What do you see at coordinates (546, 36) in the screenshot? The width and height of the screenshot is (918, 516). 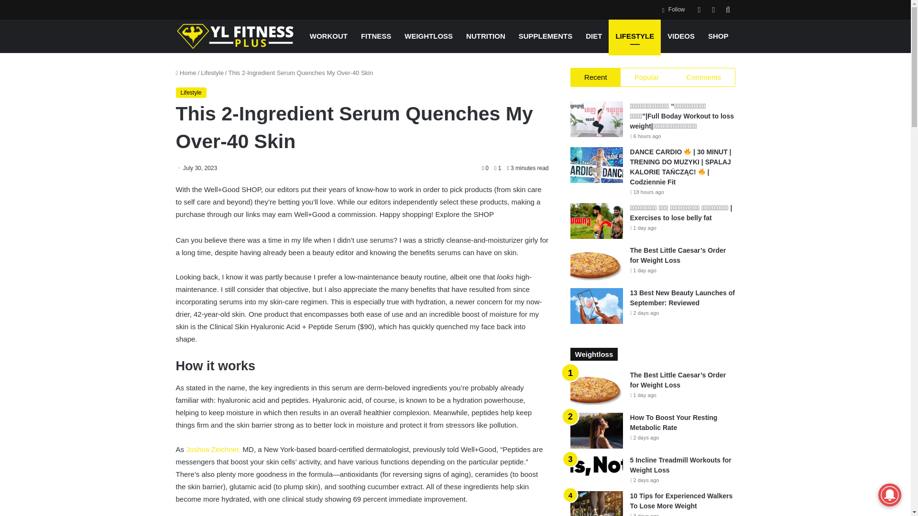 I see `SUPPLEMENTS` at bounding box center [546, 36].